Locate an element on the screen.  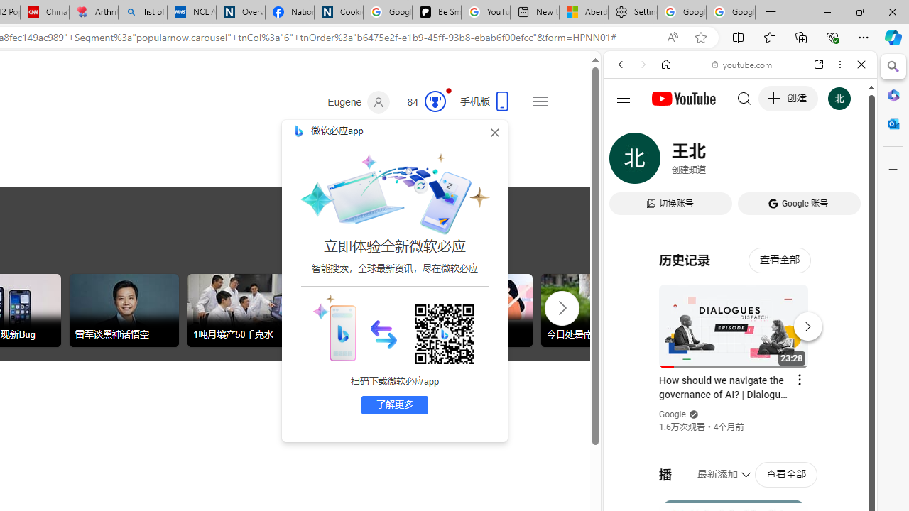
AutomationID: fly_arrimg is located at coordinates (383, 334).